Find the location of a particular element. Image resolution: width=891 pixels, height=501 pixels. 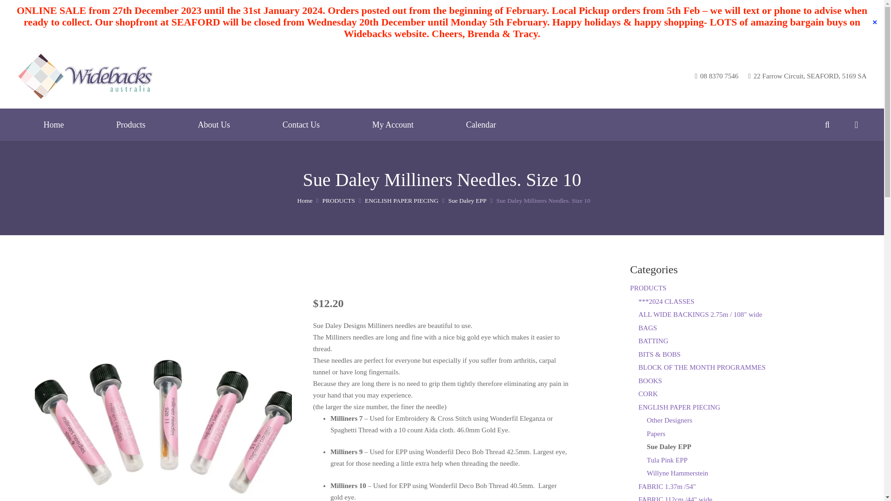

Home is located at coordinates (304, 200).